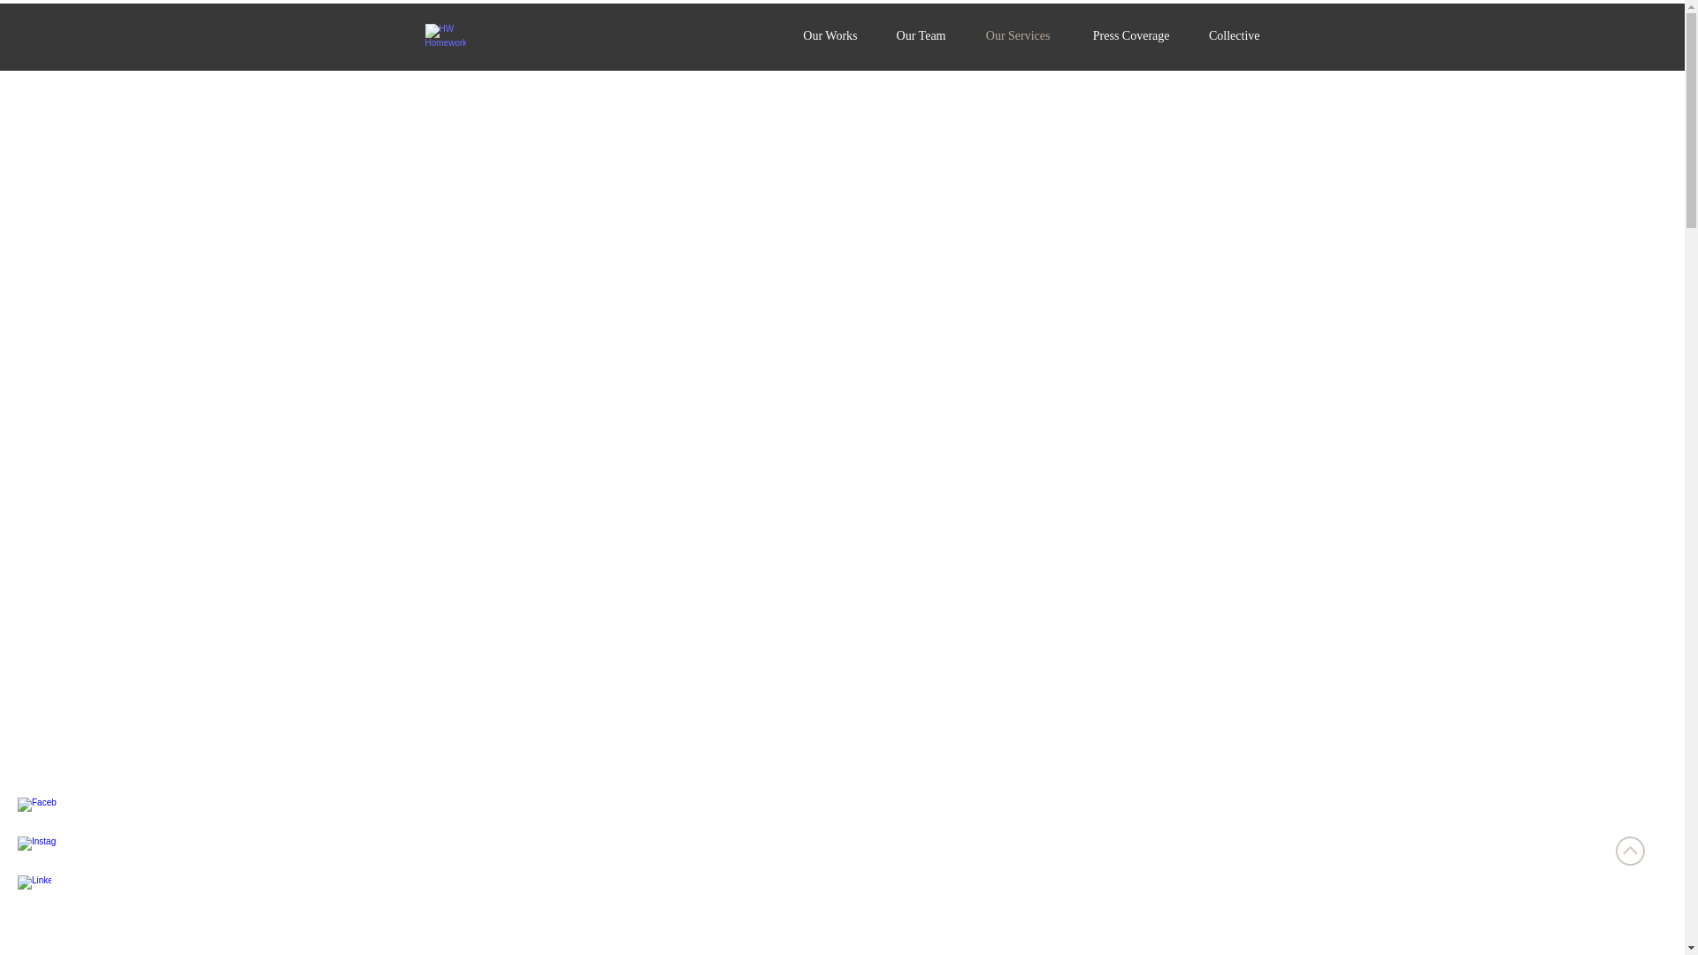 This screenshot has height=955, width=1698. Describe the element at coordinates (1228, 35) in the screenshot. I see `Collective` at that location.